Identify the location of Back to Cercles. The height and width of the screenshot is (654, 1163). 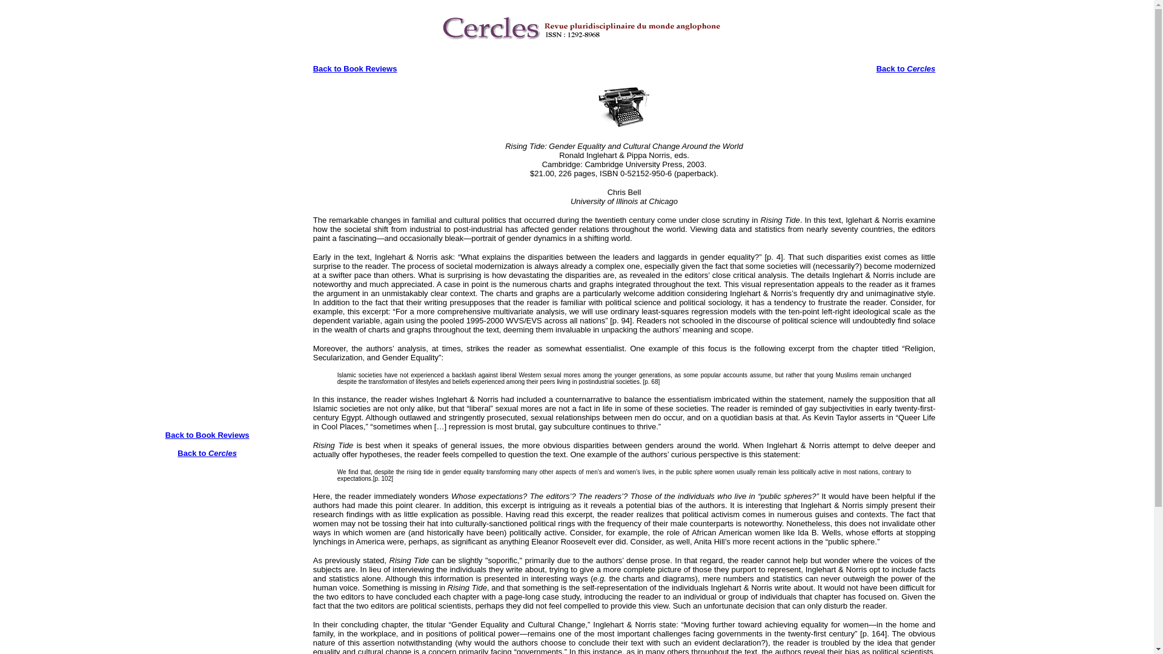
(906, 68).